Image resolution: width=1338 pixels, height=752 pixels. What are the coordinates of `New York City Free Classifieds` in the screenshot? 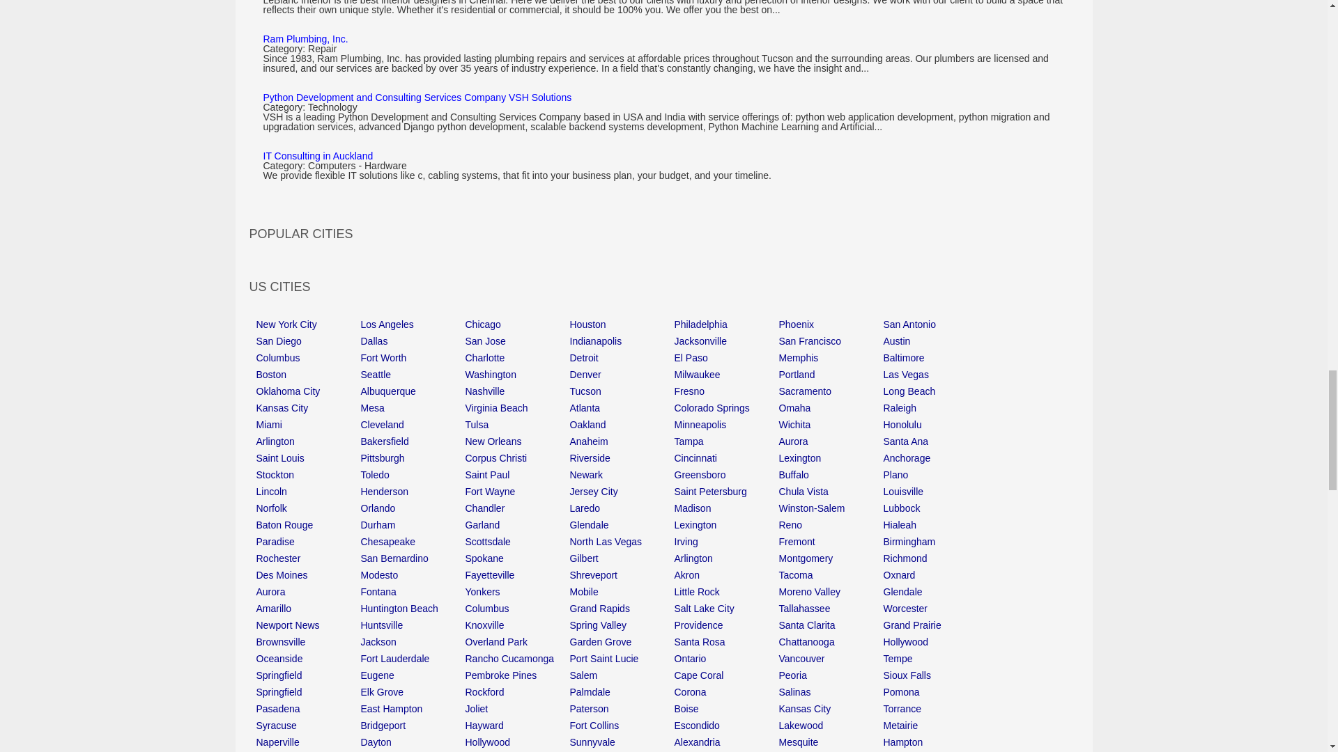 It's located at (305, 324).